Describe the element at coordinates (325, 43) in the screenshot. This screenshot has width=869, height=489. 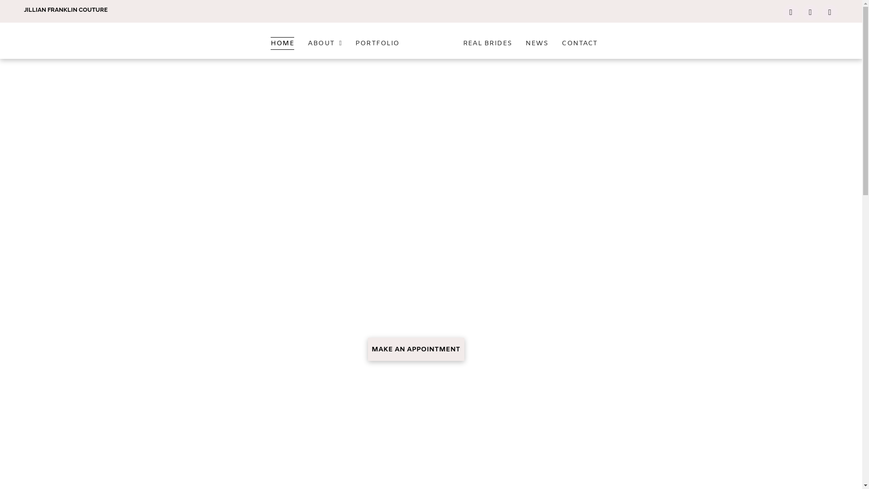
I see `ABOUT` at that location.